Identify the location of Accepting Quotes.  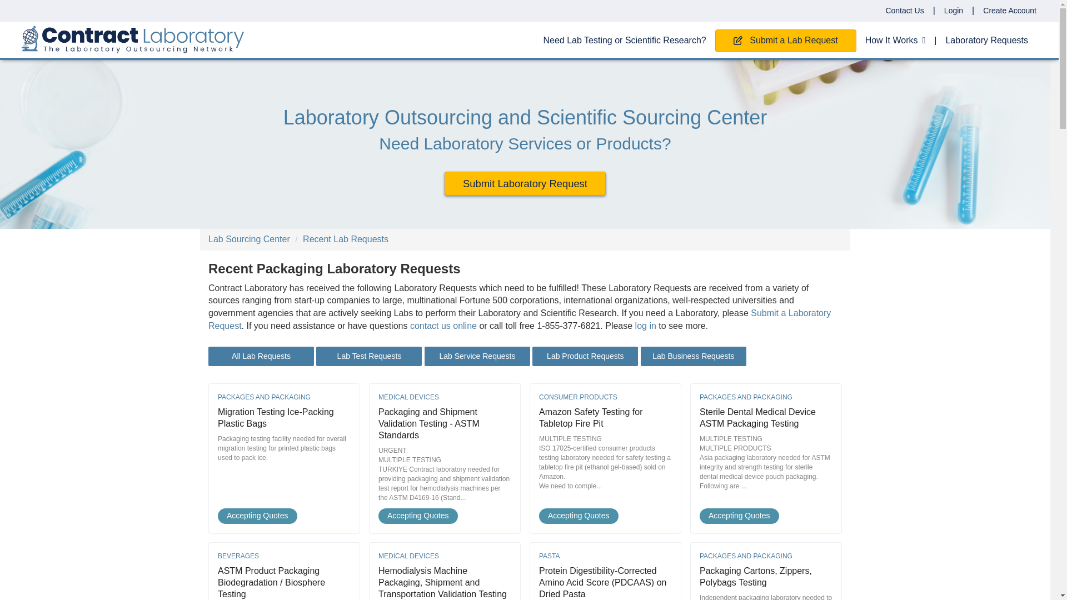
(766, 516).